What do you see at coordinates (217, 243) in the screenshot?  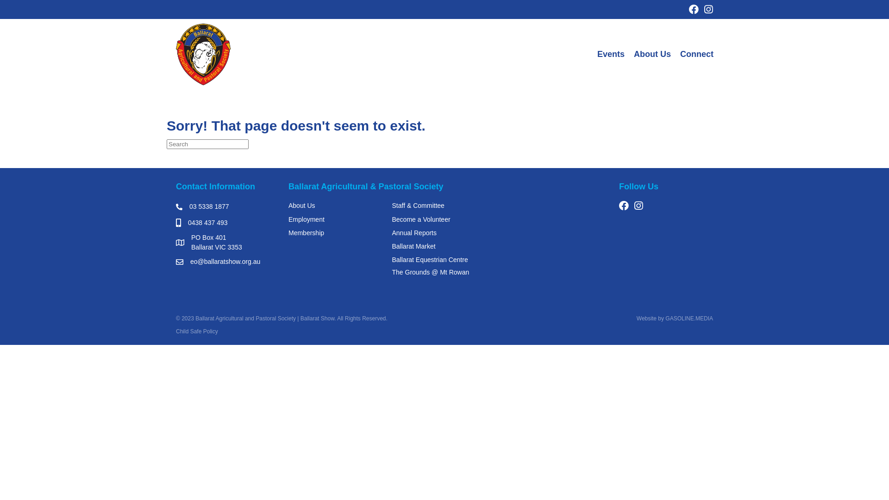 I see `PO Box 401
Ballarat VIC 3353` at bounding box center [217, 243].